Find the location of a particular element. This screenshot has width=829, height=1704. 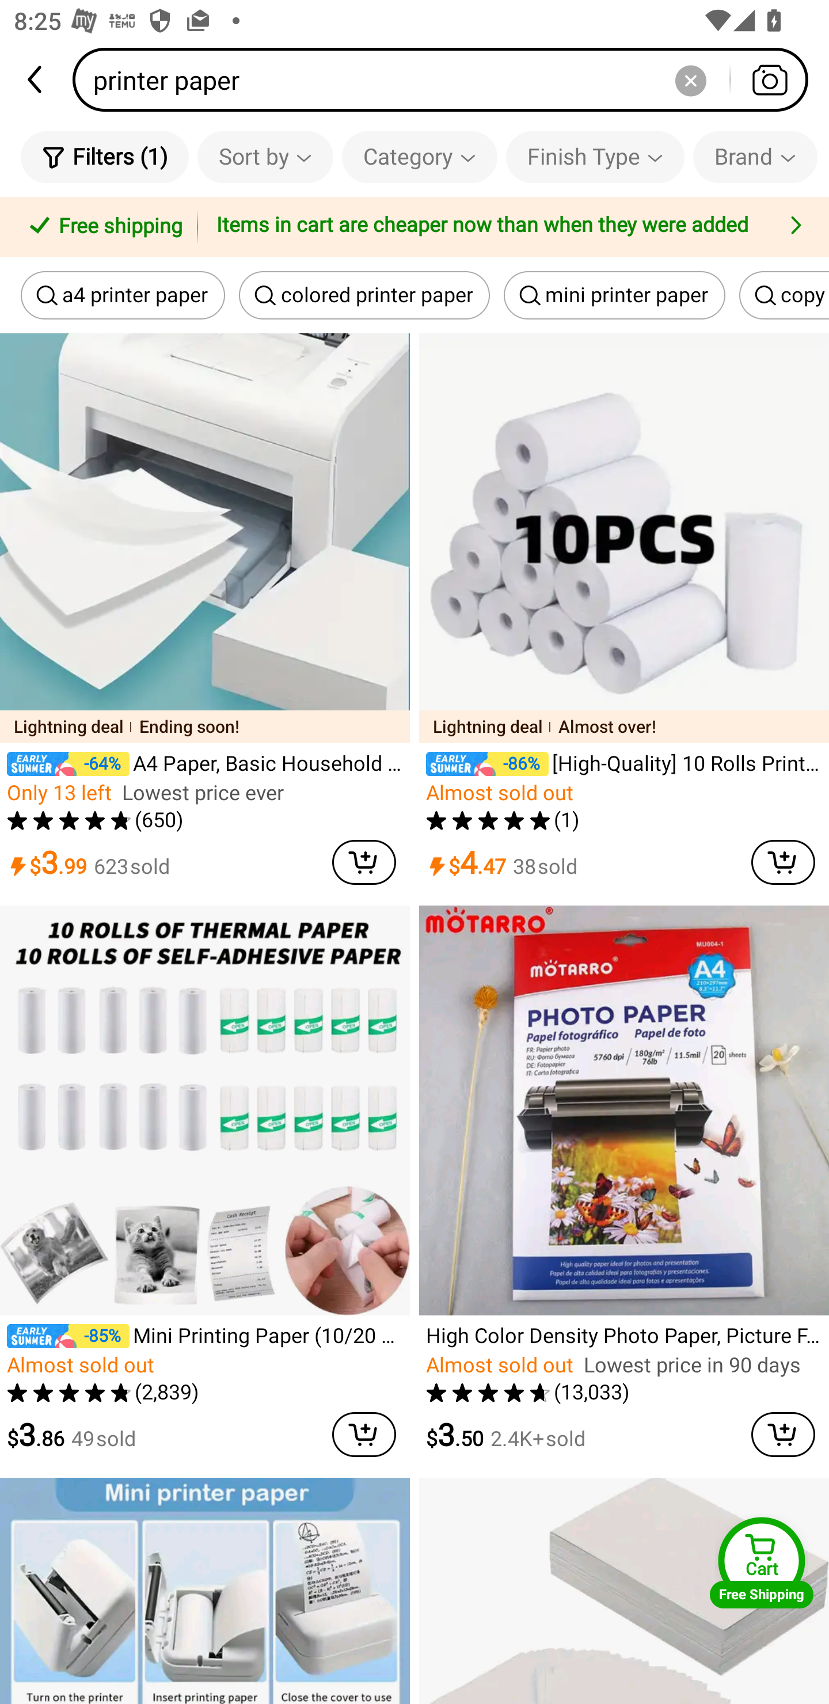

Delete search history is located at coordinates (690, 79).